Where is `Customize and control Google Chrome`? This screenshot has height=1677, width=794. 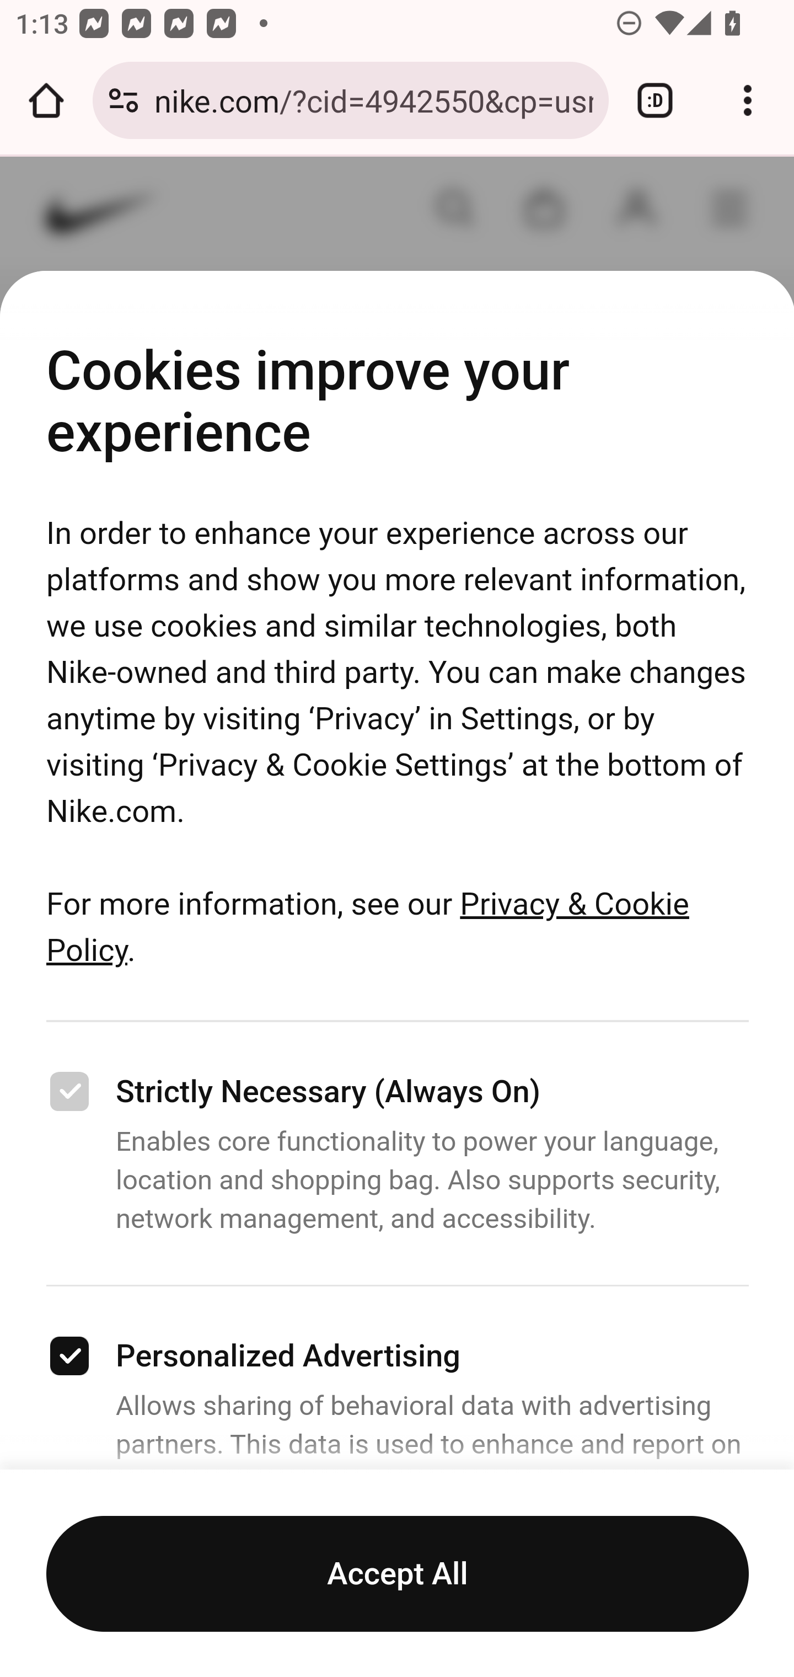 Customize and control Google Chrome is located at coordinates (748, 100).